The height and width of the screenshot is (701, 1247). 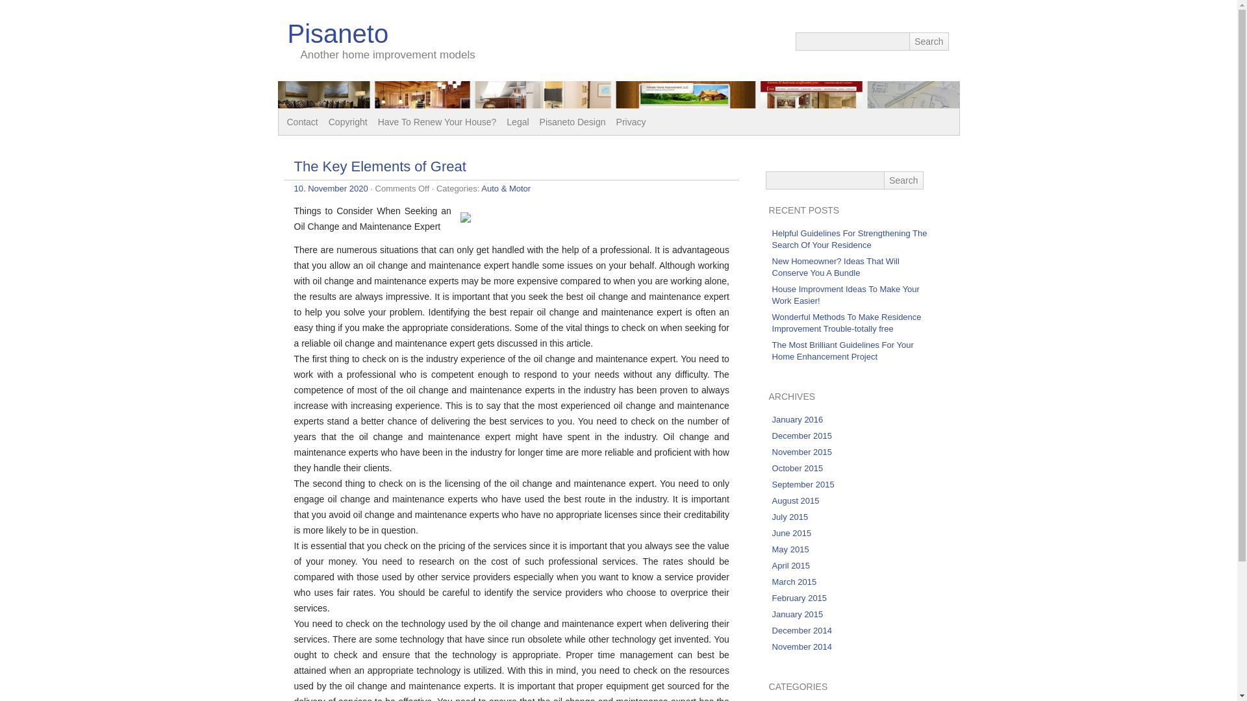 What do you see at coordinates (438, 122) in the screenshot?
I see `Have To Renew Your House?` at bounding box center [438, 122].